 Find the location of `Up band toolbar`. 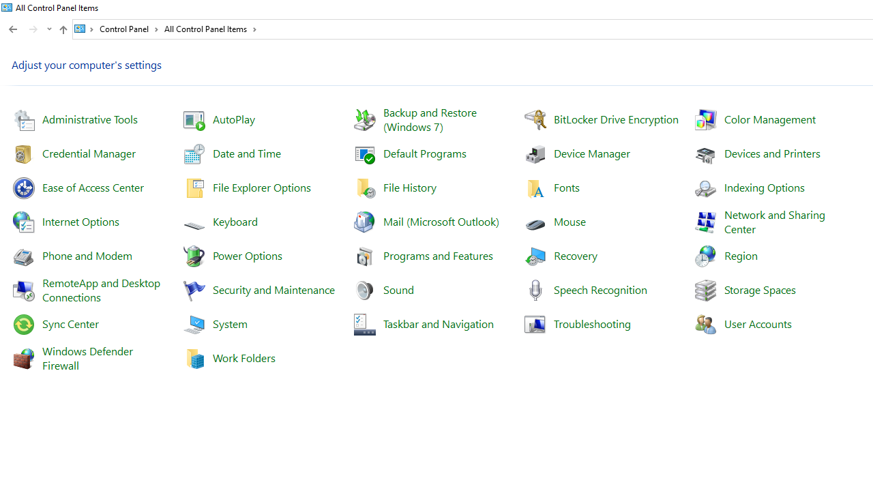

Up band toolbar is located at coordinates (63, 31).